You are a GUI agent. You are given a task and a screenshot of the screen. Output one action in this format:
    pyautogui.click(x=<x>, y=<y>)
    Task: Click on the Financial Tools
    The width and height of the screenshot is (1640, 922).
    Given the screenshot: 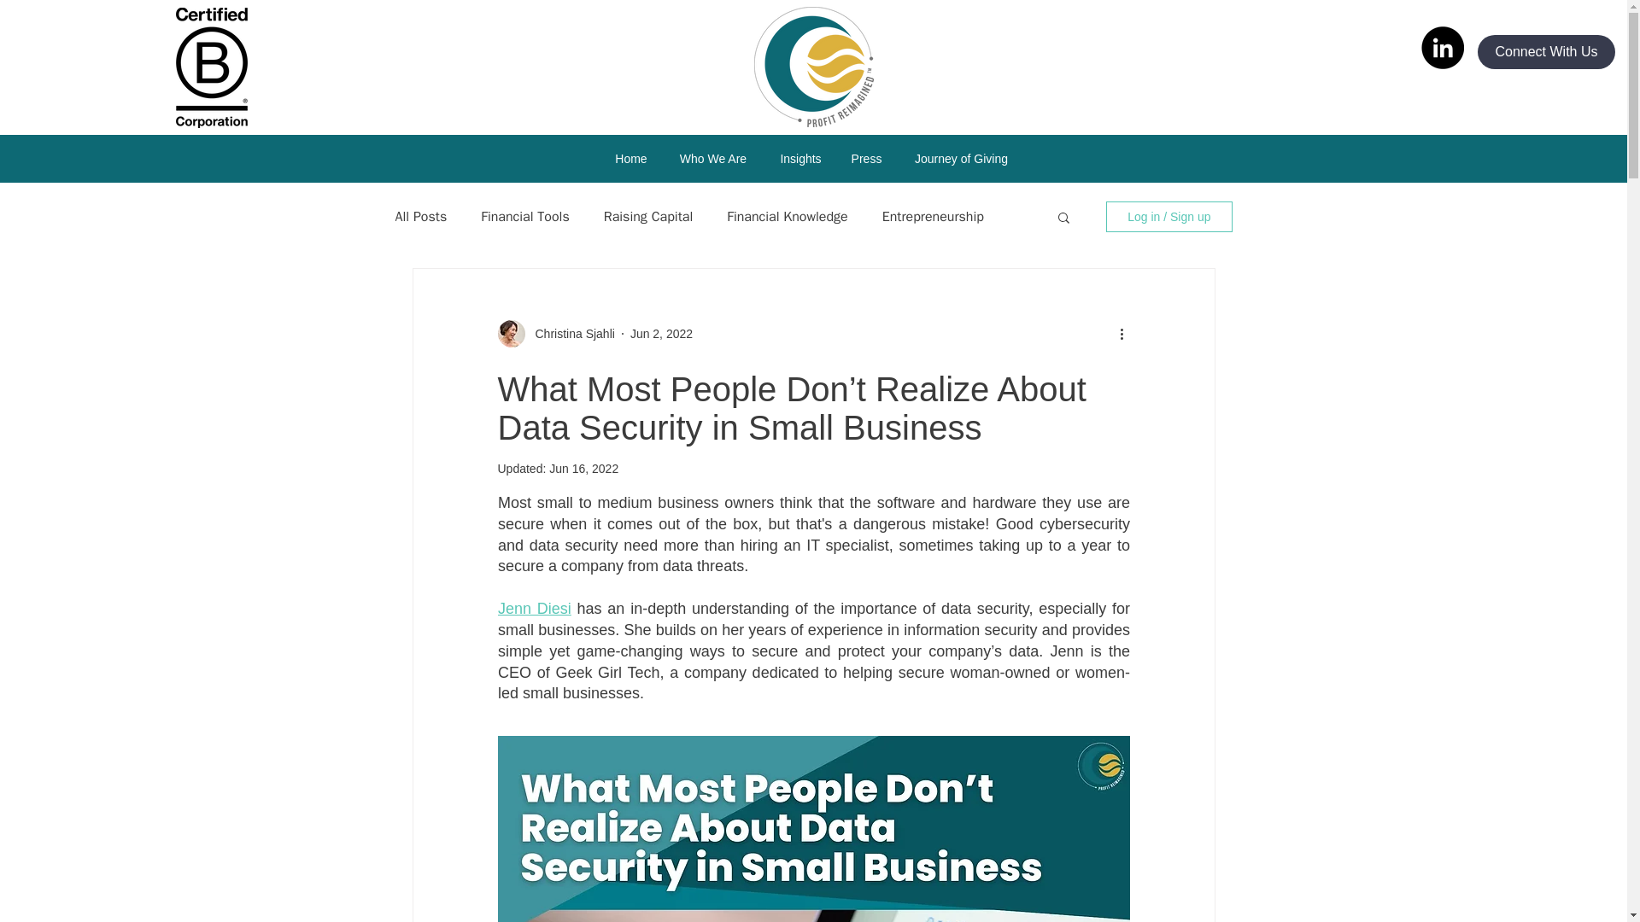 What is the action you would take?
    pyautogui.click(x=524, y=217)
    